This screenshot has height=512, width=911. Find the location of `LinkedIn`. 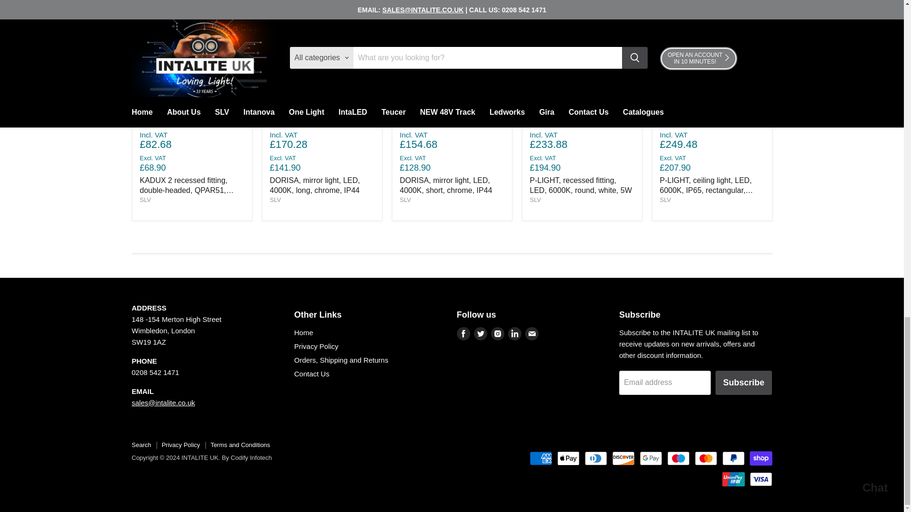

LinkedIn is located at coordinates (514, 334).